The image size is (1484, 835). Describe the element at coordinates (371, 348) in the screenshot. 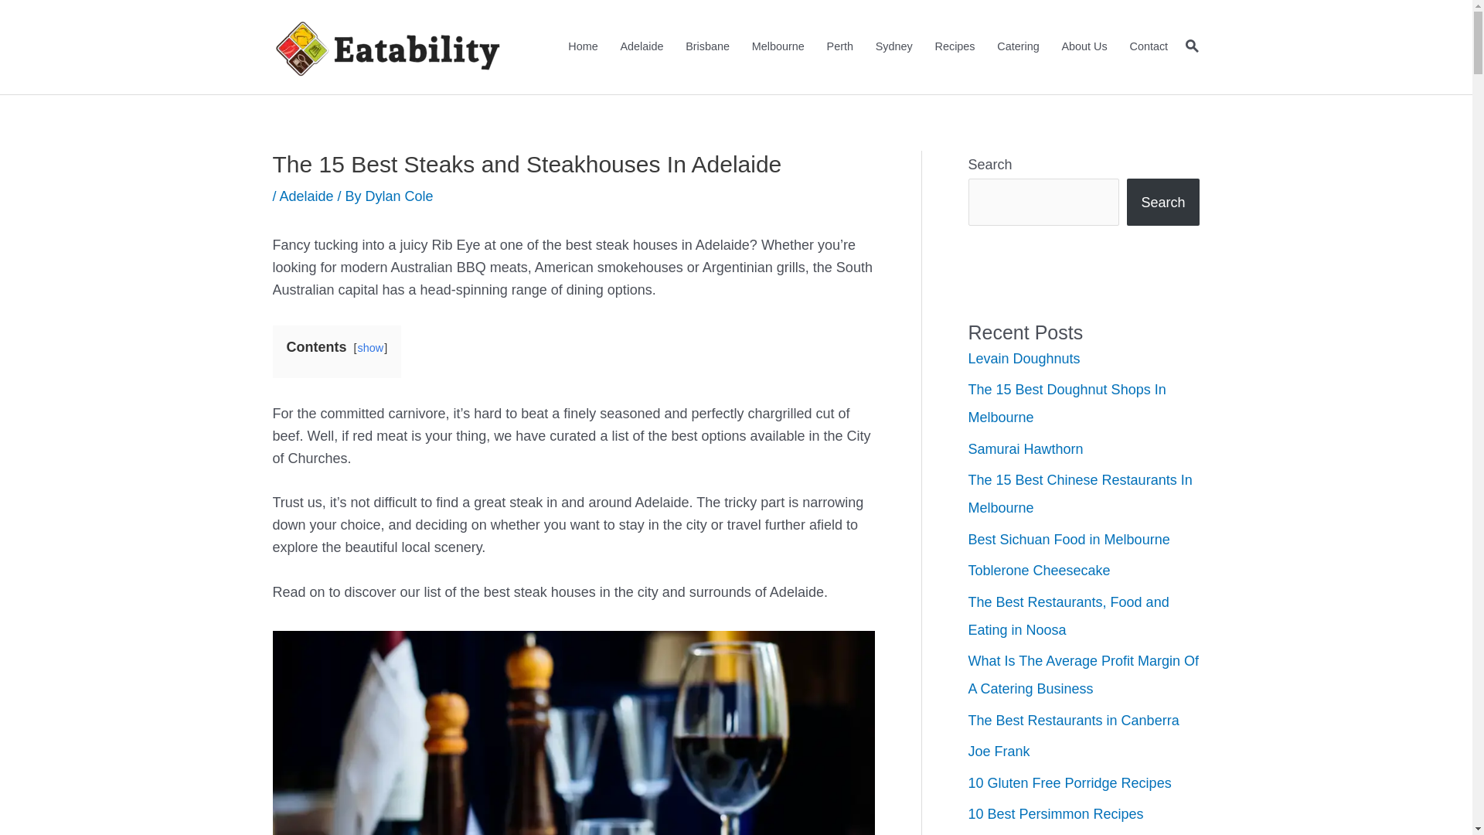

I see `show` at that location.